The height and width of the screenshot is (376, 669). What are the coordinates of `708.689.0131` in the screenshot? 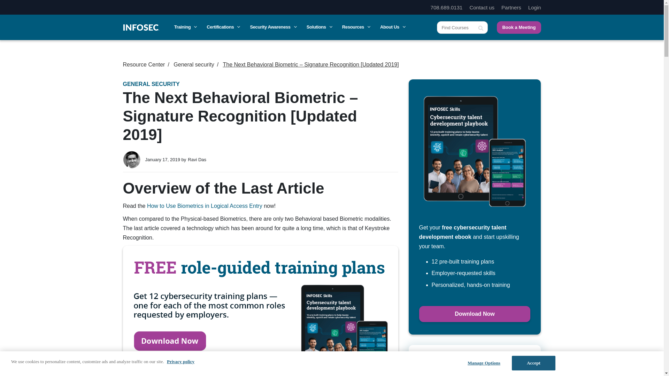 It's located at (447, 7).